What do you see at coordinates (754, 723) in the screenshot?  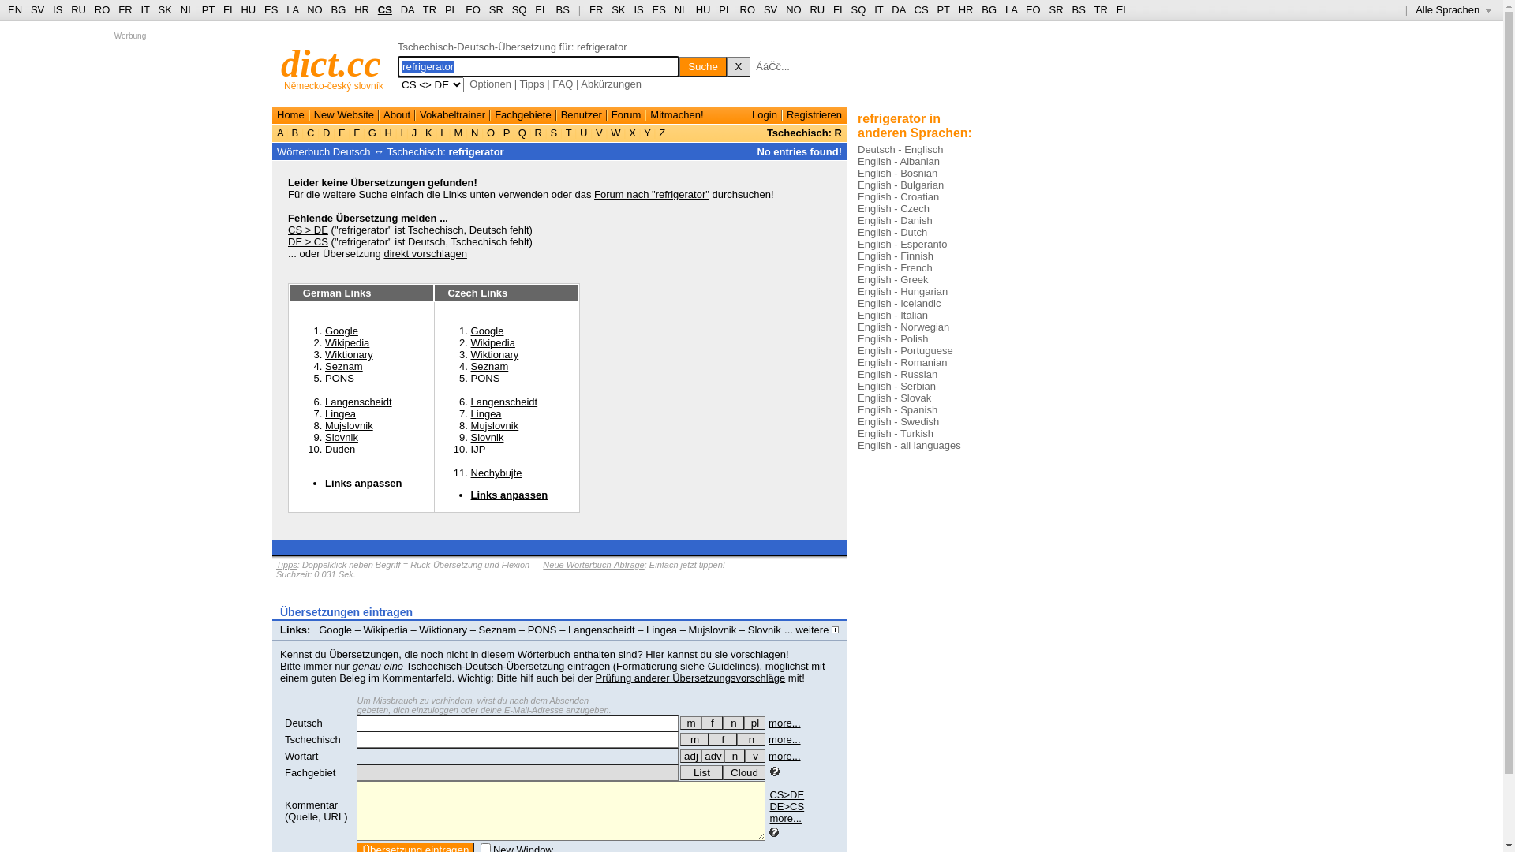 I see `pl` at bounding box center [754, 723].